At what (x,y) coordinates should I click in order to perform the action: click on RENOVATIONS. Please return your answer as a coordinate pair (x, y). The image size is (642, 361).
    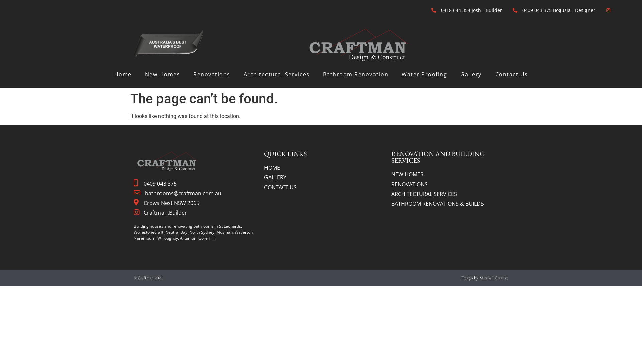
    Looking at the image, I should click on (451, 184).